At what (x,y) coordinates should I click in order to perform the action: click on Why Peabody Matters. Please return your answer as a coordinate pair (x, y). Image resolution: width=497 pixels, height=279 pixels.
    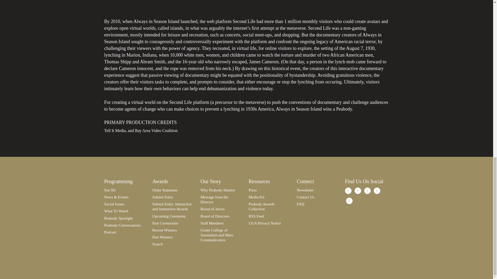
    Looking at the image, I should click on (217, 190).